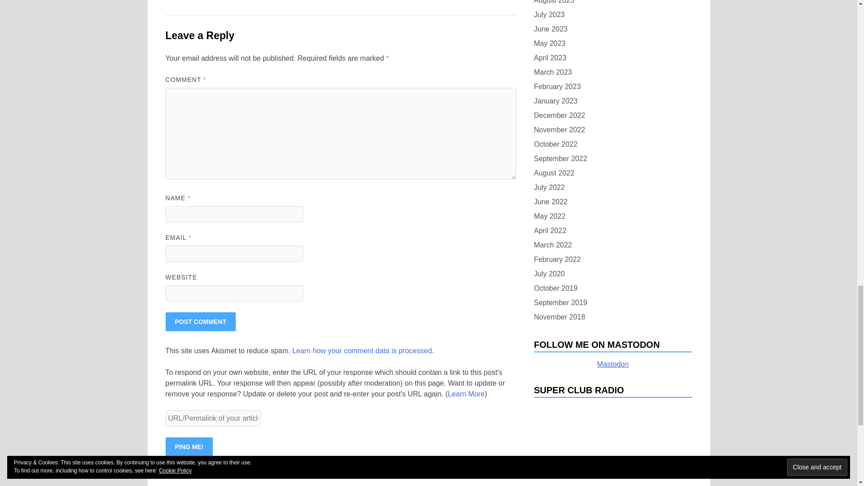  Describe the element at coordinates (201, 321) in the screenshot. I see `Post Comment` at that location.